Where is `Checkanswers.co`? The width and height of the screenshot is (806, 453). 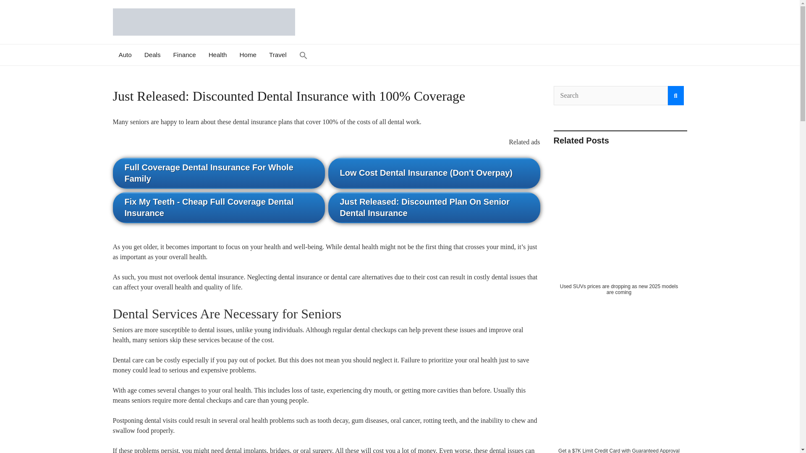 Checkanswers.co is located at coordinates (197, 48).